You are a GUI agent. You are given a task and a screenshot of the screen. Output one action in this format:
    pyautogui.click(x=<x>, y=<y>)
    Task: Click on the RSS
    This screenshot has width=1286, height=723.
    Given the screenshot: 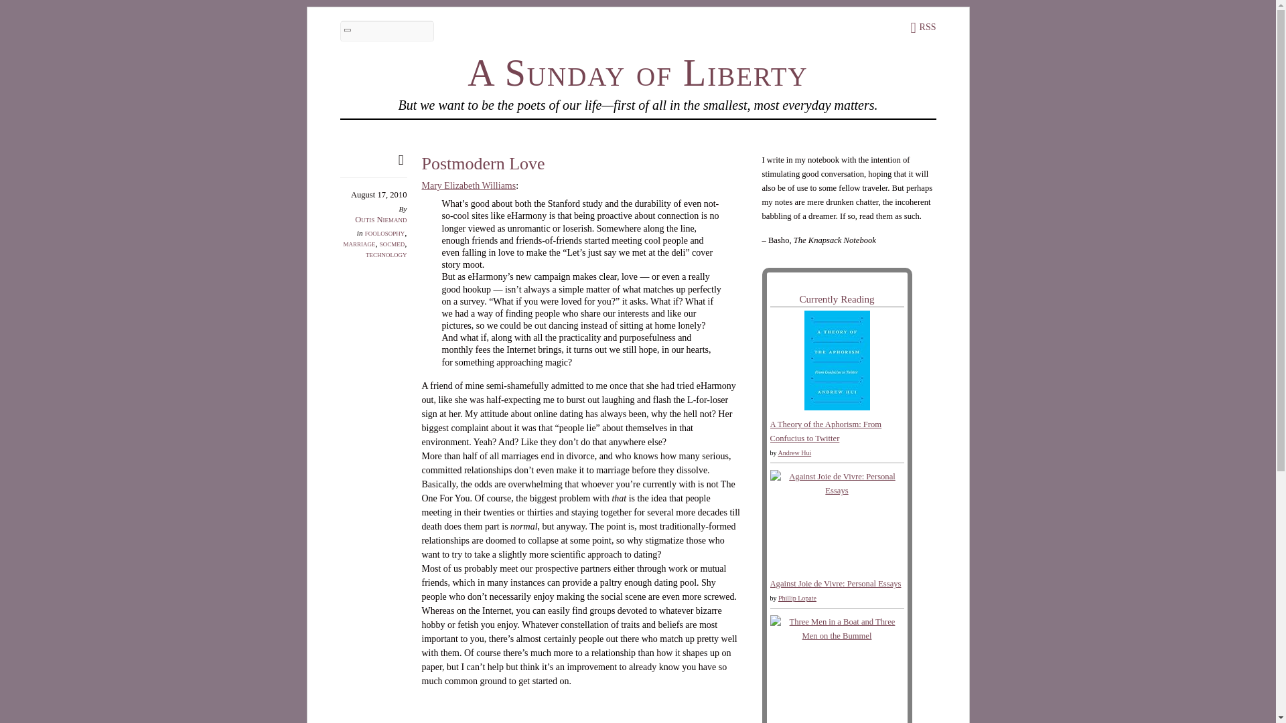 What is the action you would take?
    pyautogui.click(x=923, y=27)
    